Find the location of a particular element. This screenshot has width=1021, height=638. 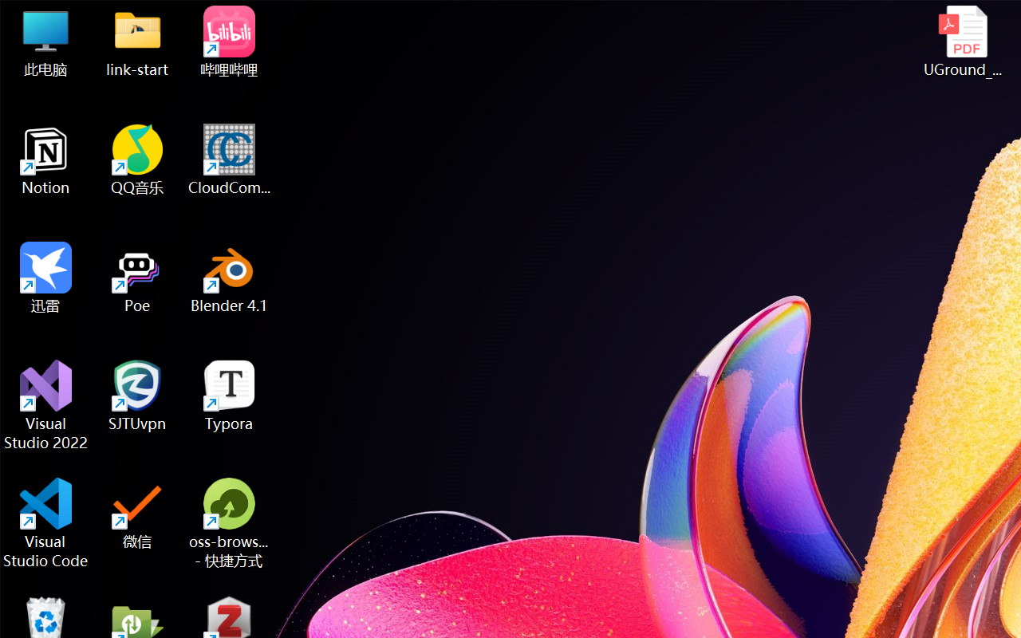

Typora is located at coordinates (230, 396).